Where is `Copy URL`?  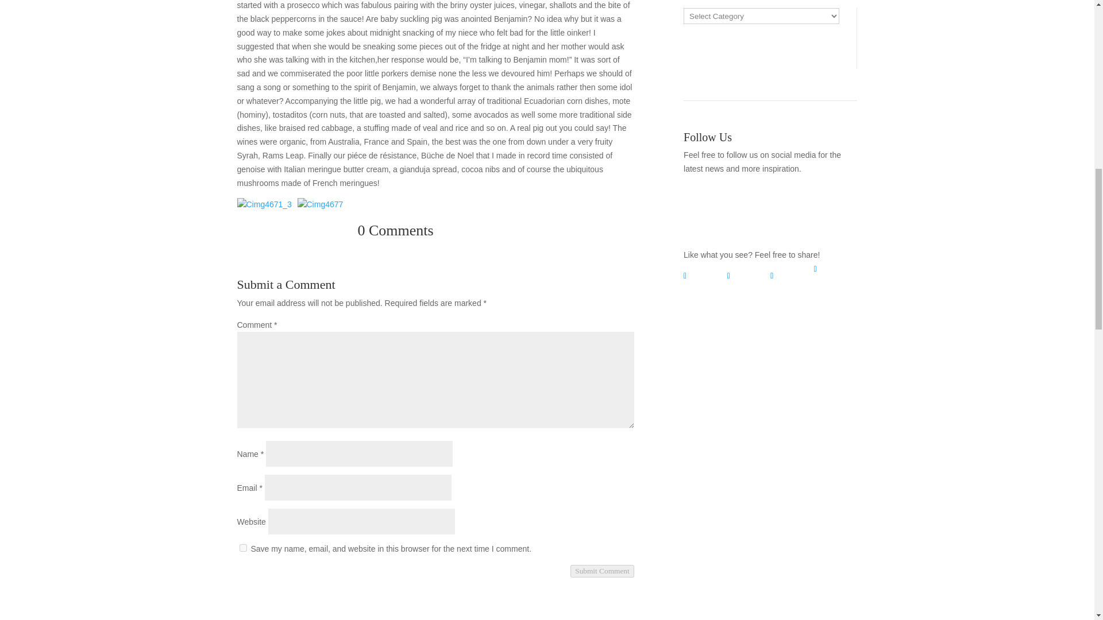 Copy URL is located at coordinates (835, 269).